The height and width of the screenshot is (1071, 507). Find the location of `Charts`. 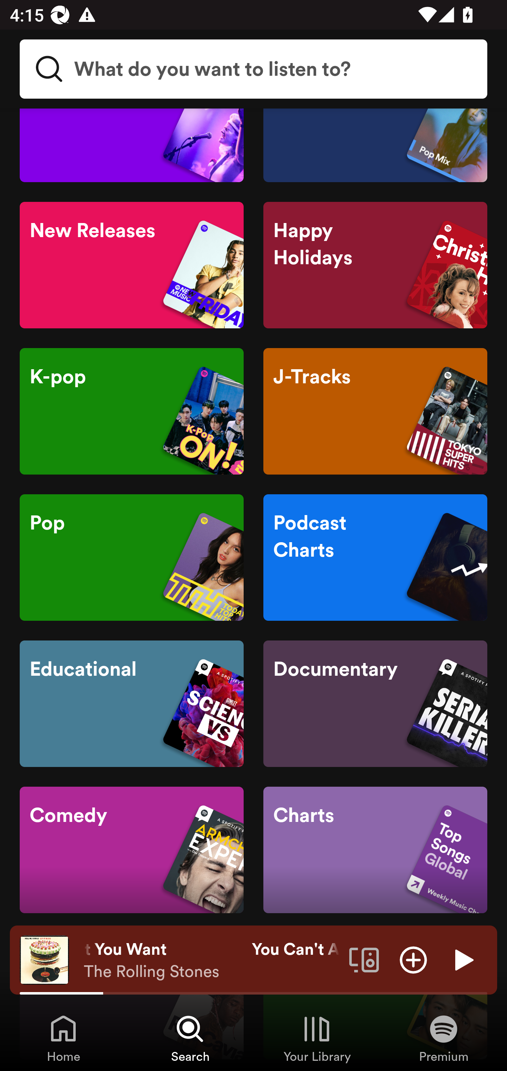

Charts is located at coordinates (375, 850).